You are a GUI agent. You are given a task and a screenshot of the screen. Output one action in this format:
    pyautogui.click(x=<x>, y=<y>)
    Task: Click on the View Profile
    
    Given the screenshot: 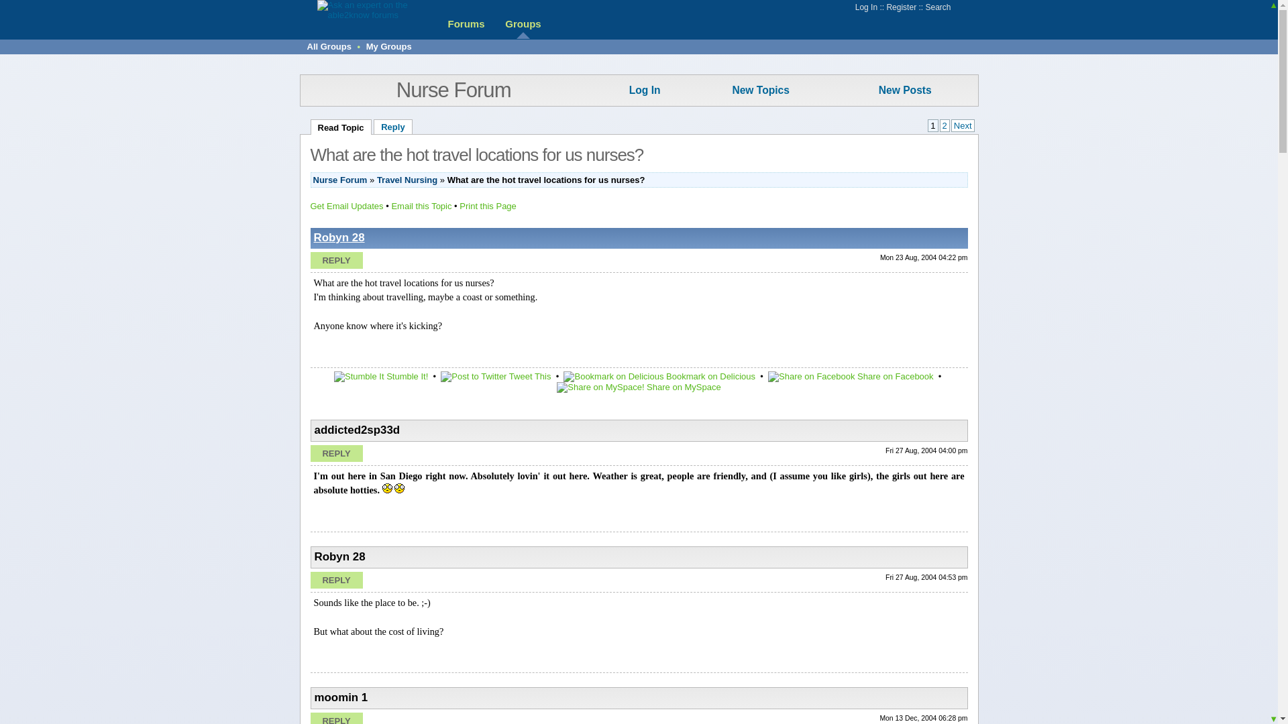 What is the action you would take?
    pyautogui.click(x=339, y=237)
    